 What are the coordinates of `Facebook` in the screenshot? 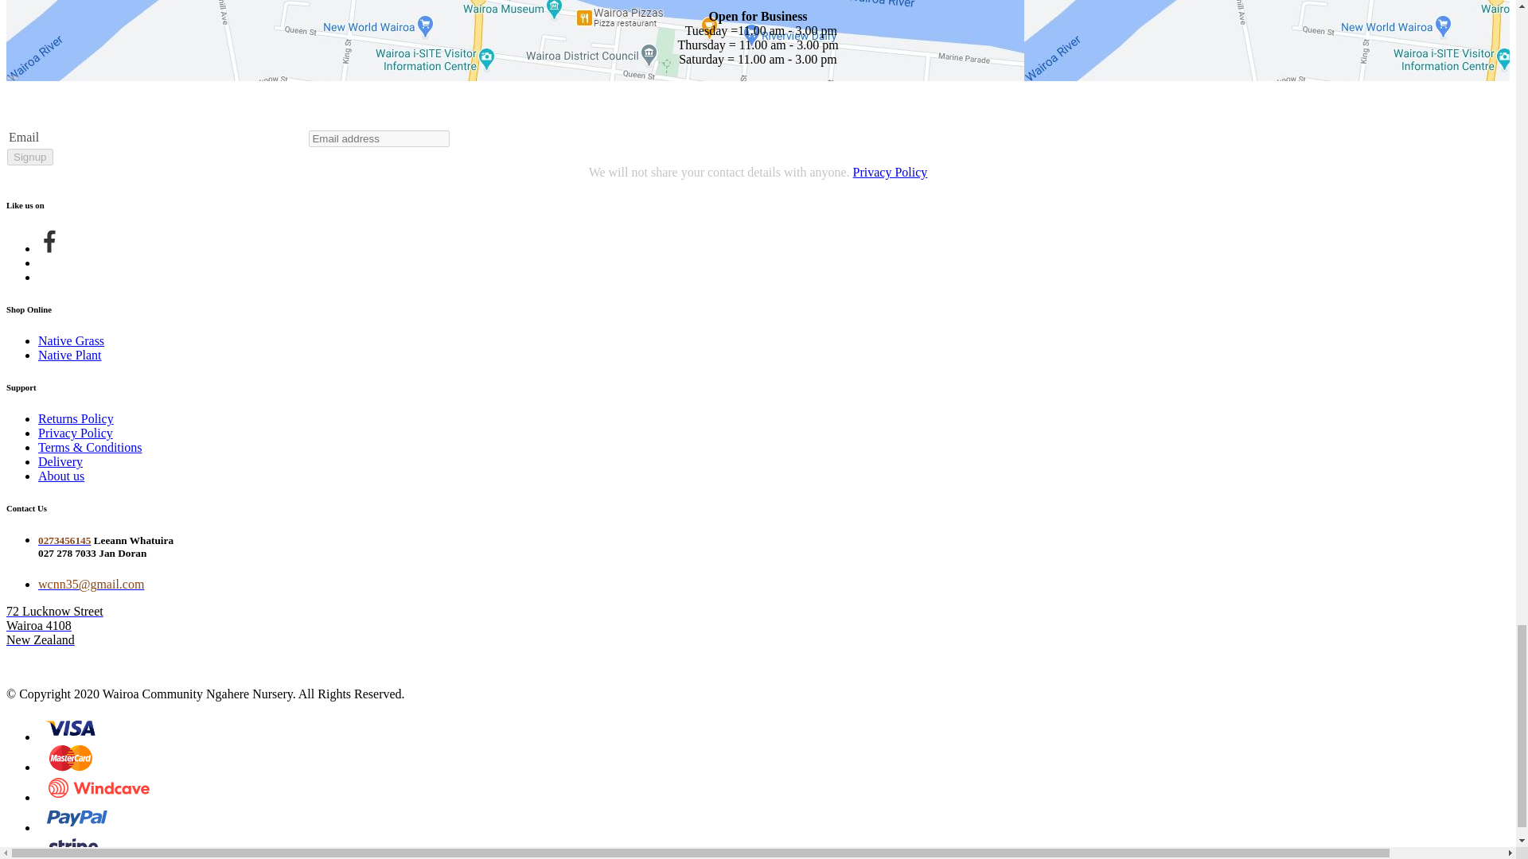 It's located at (49, 241).